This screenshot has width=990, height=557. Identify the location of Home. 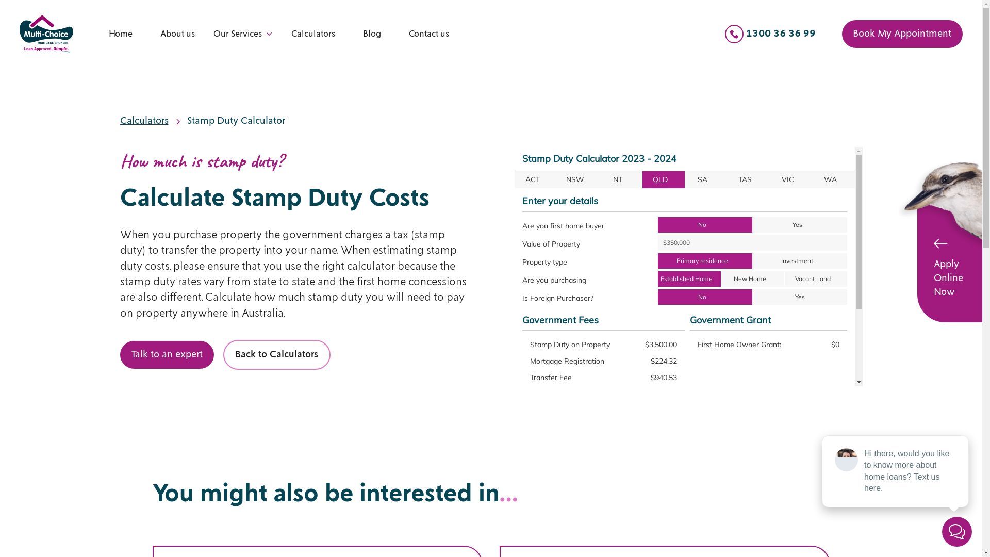
(121, 34).